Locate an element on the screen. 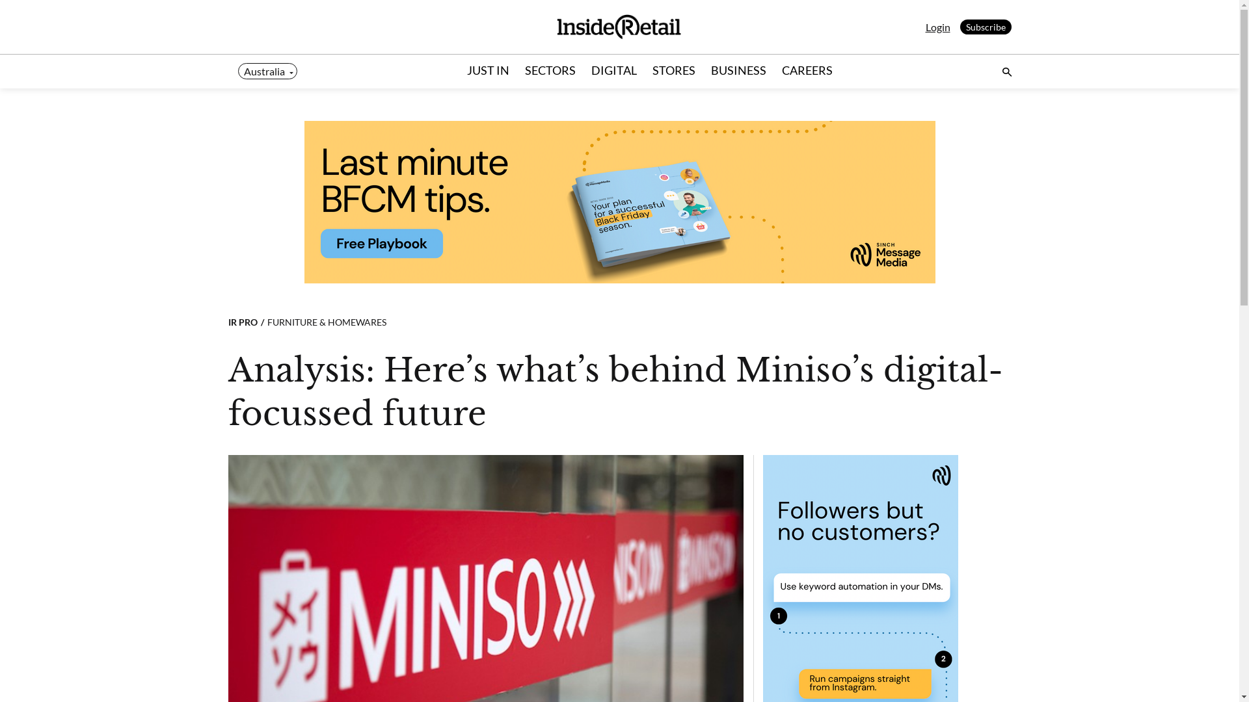 The image size is (1249, 702). JUST IN is located at coordinates (488, 71).